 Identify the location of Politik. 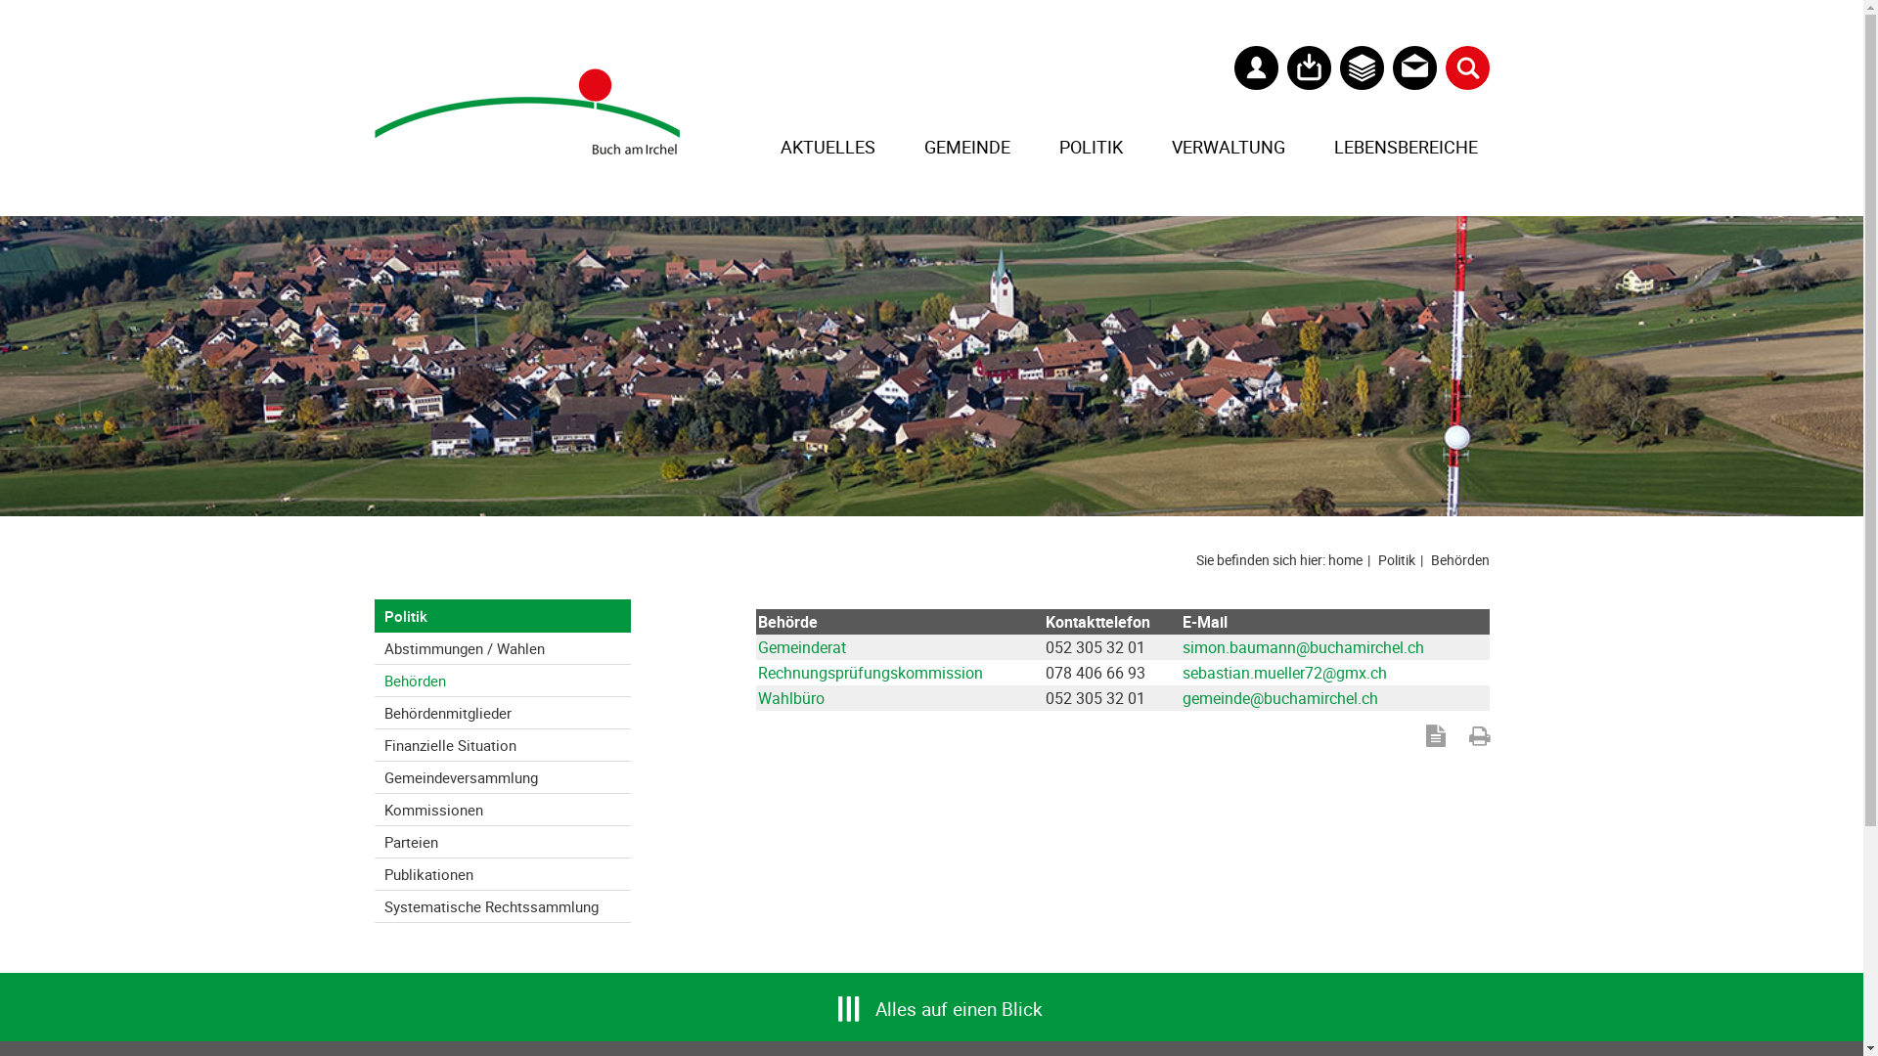
(1403, 559).